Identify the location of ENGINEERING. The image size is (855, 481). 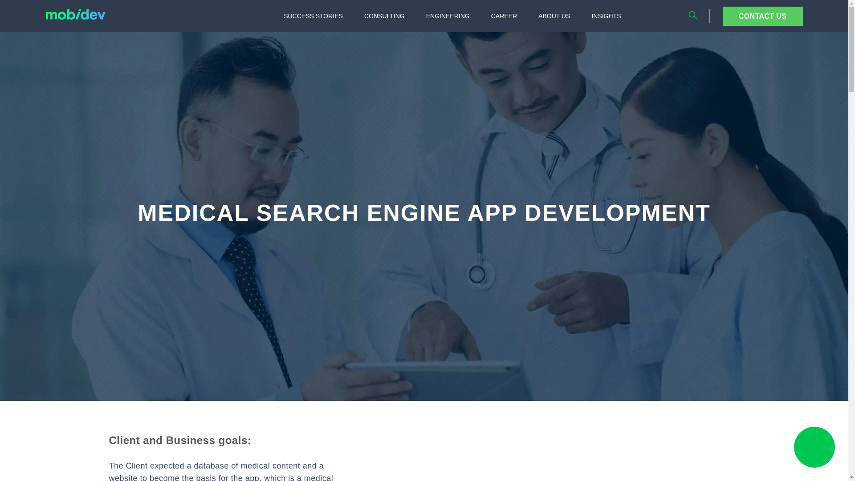
(448, 16).